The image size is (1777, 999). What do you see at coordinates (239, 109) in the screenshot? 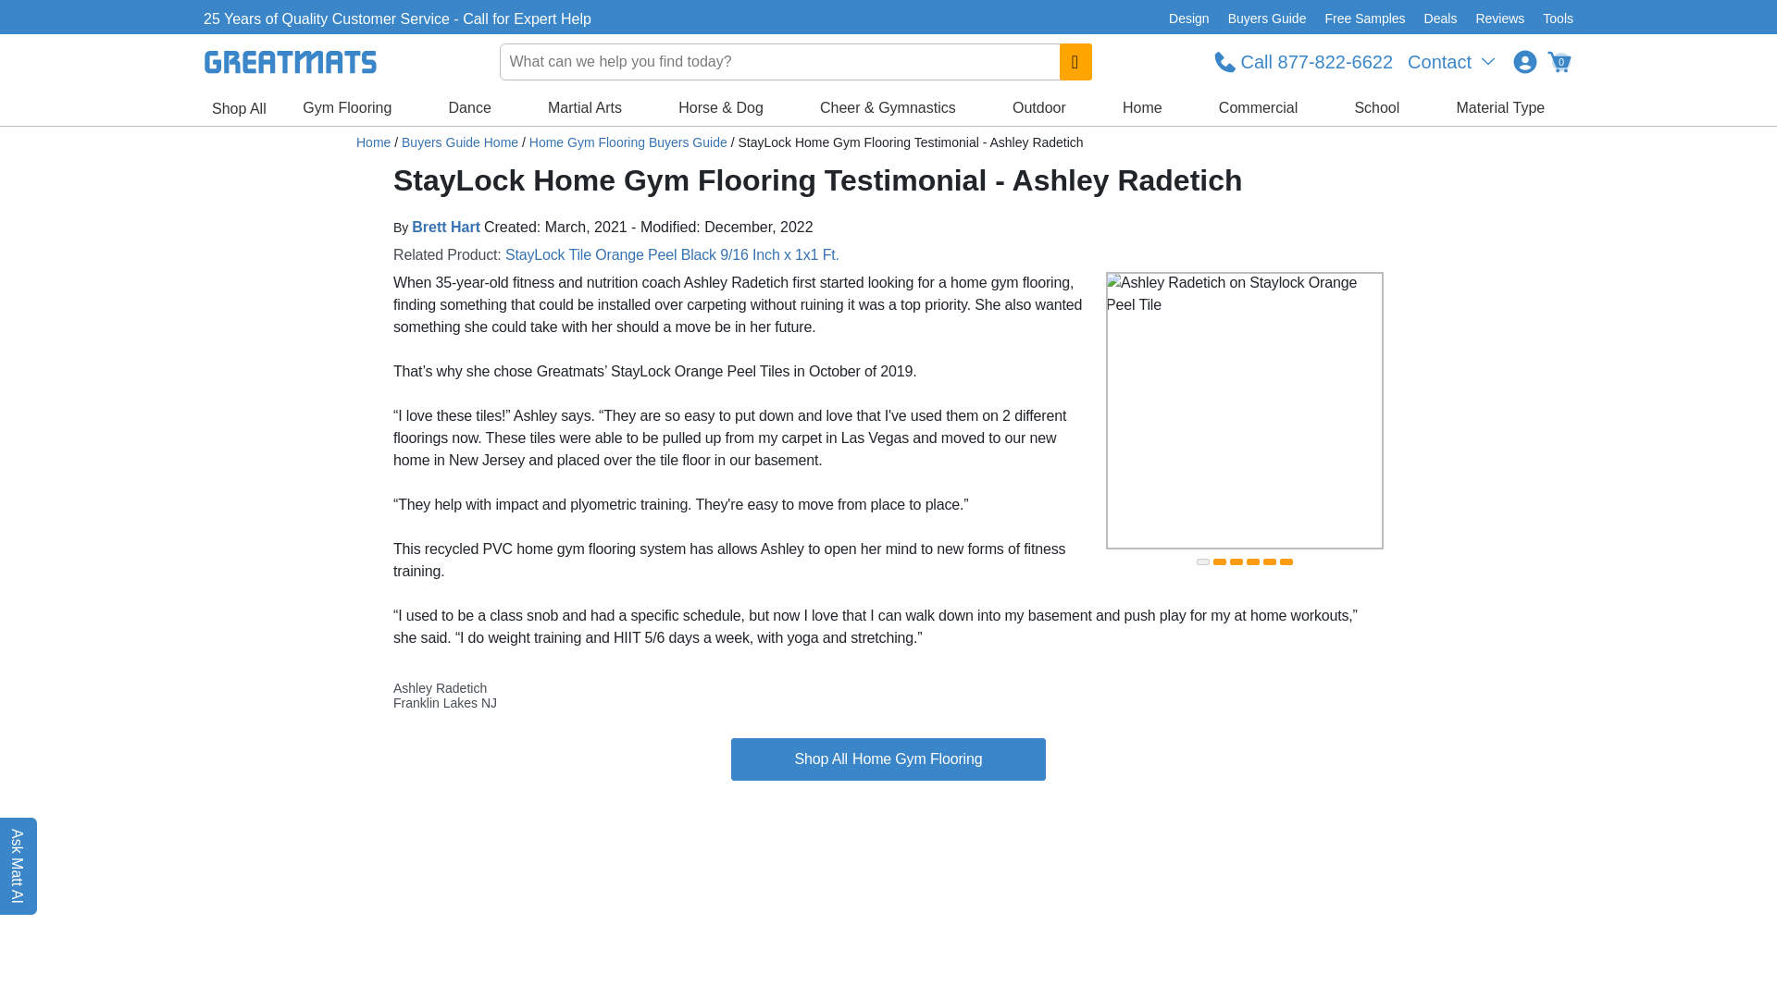
I see `Shop All` at bounding box center [239, 109].